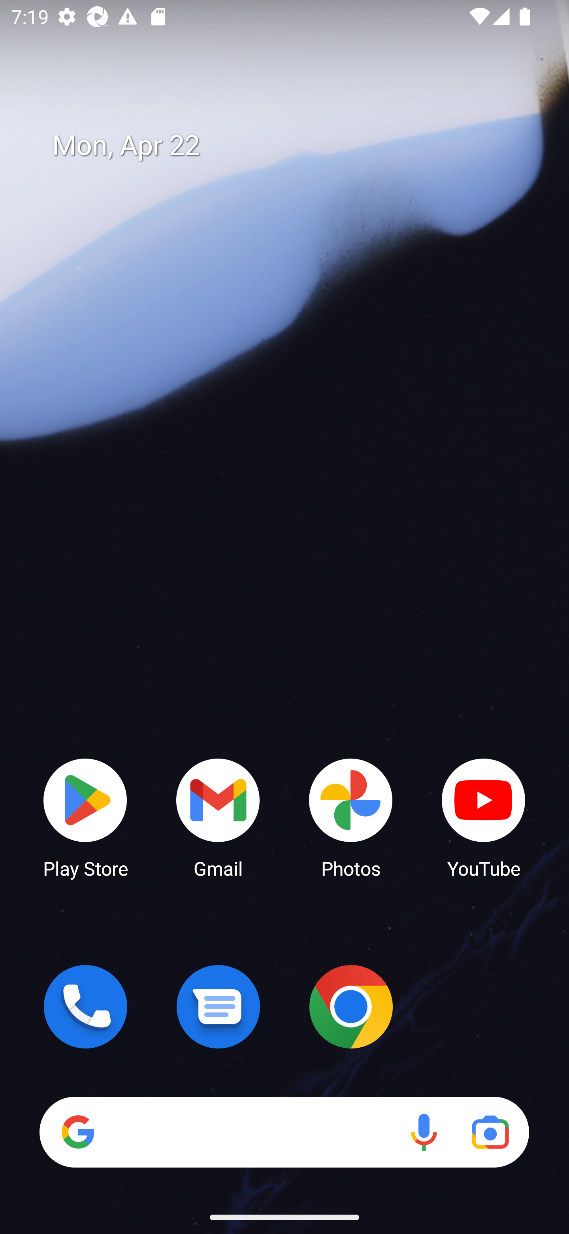 The width and height of the screenshot is (569, 1234). Describe the element at coordinates (424, 1132) in the screenshot. I see `Voice search` at that location.